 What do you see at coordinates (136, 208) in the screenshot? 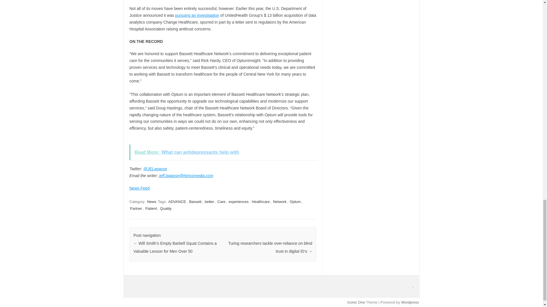
I see `Partner` at bounding box center [136, 208].